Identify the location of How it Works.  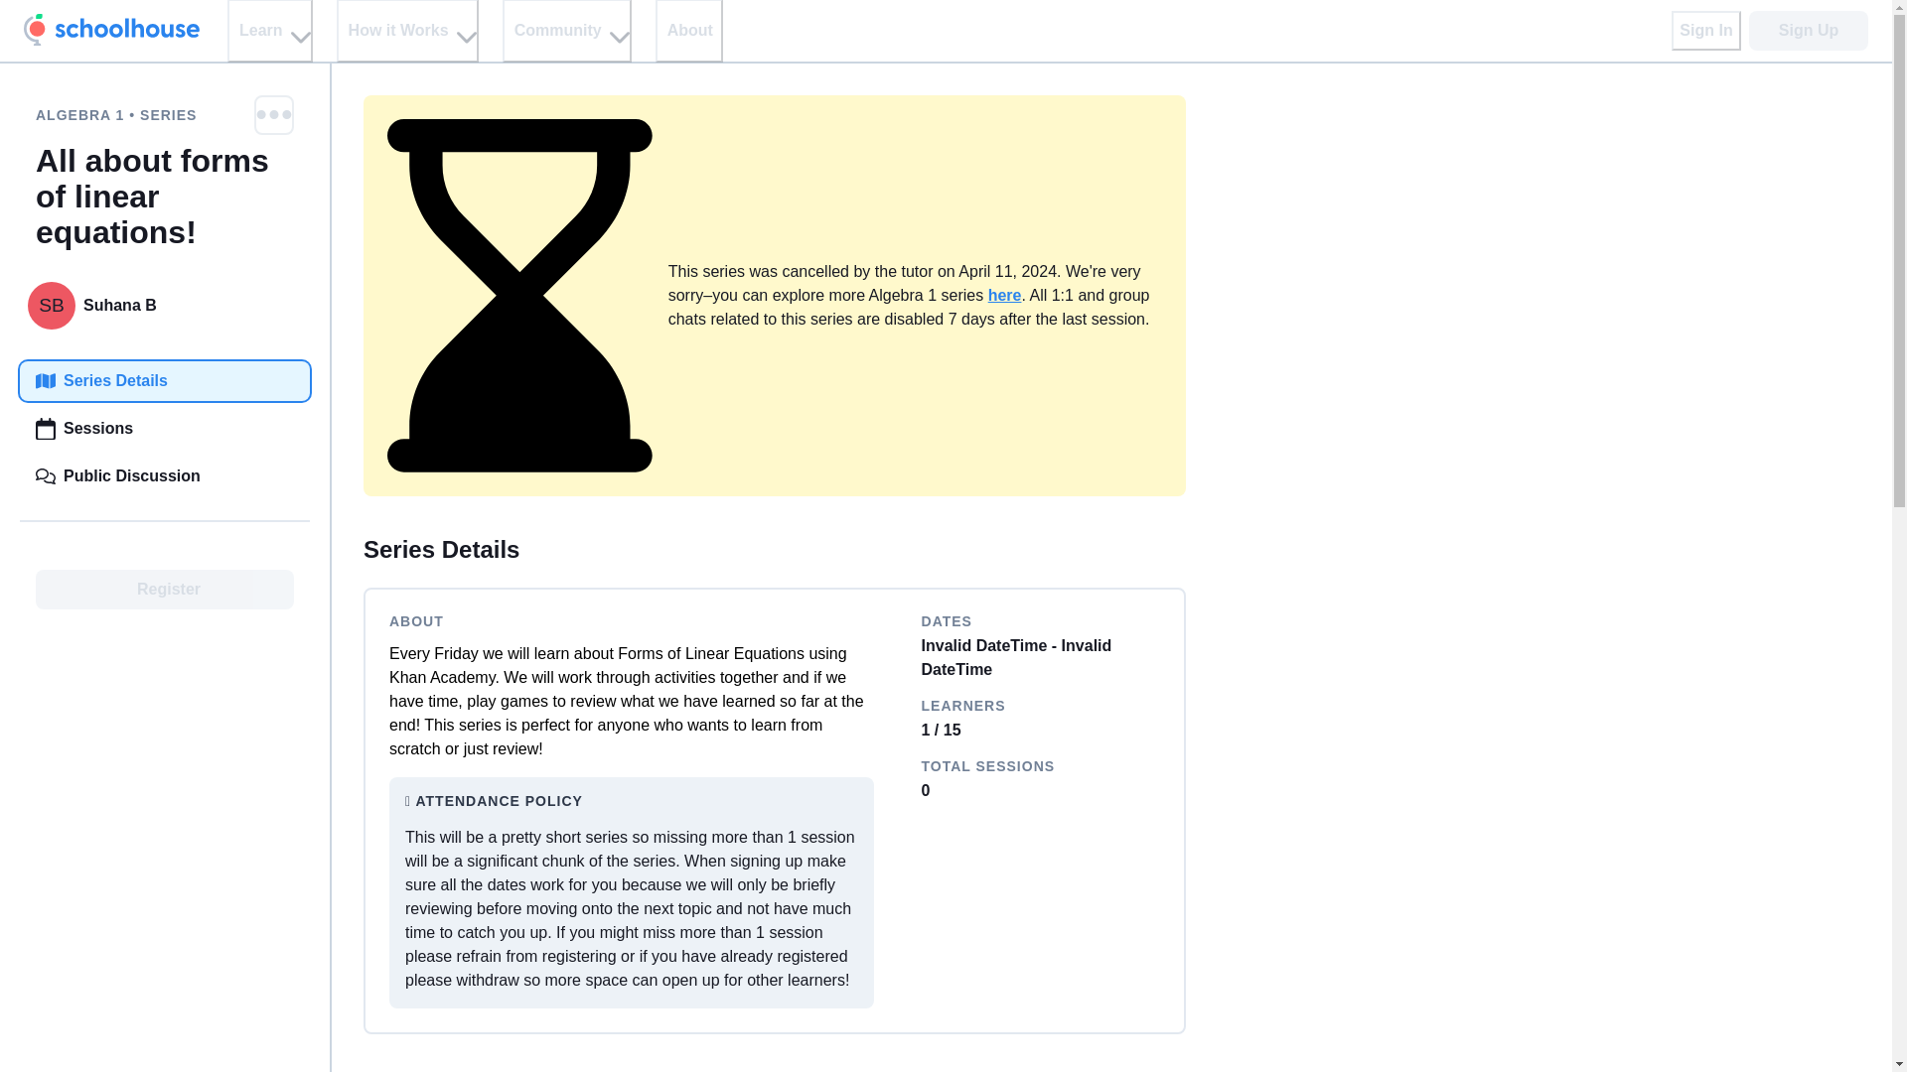
(407, 31).